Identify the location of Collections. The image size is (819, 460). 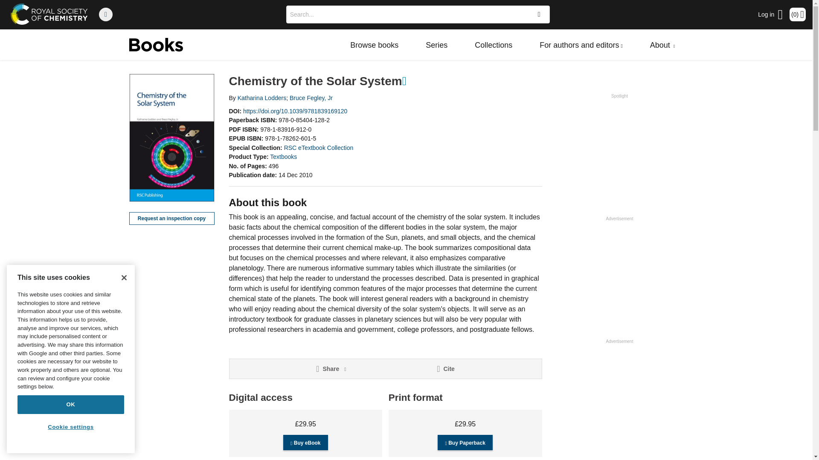
(493, 45).